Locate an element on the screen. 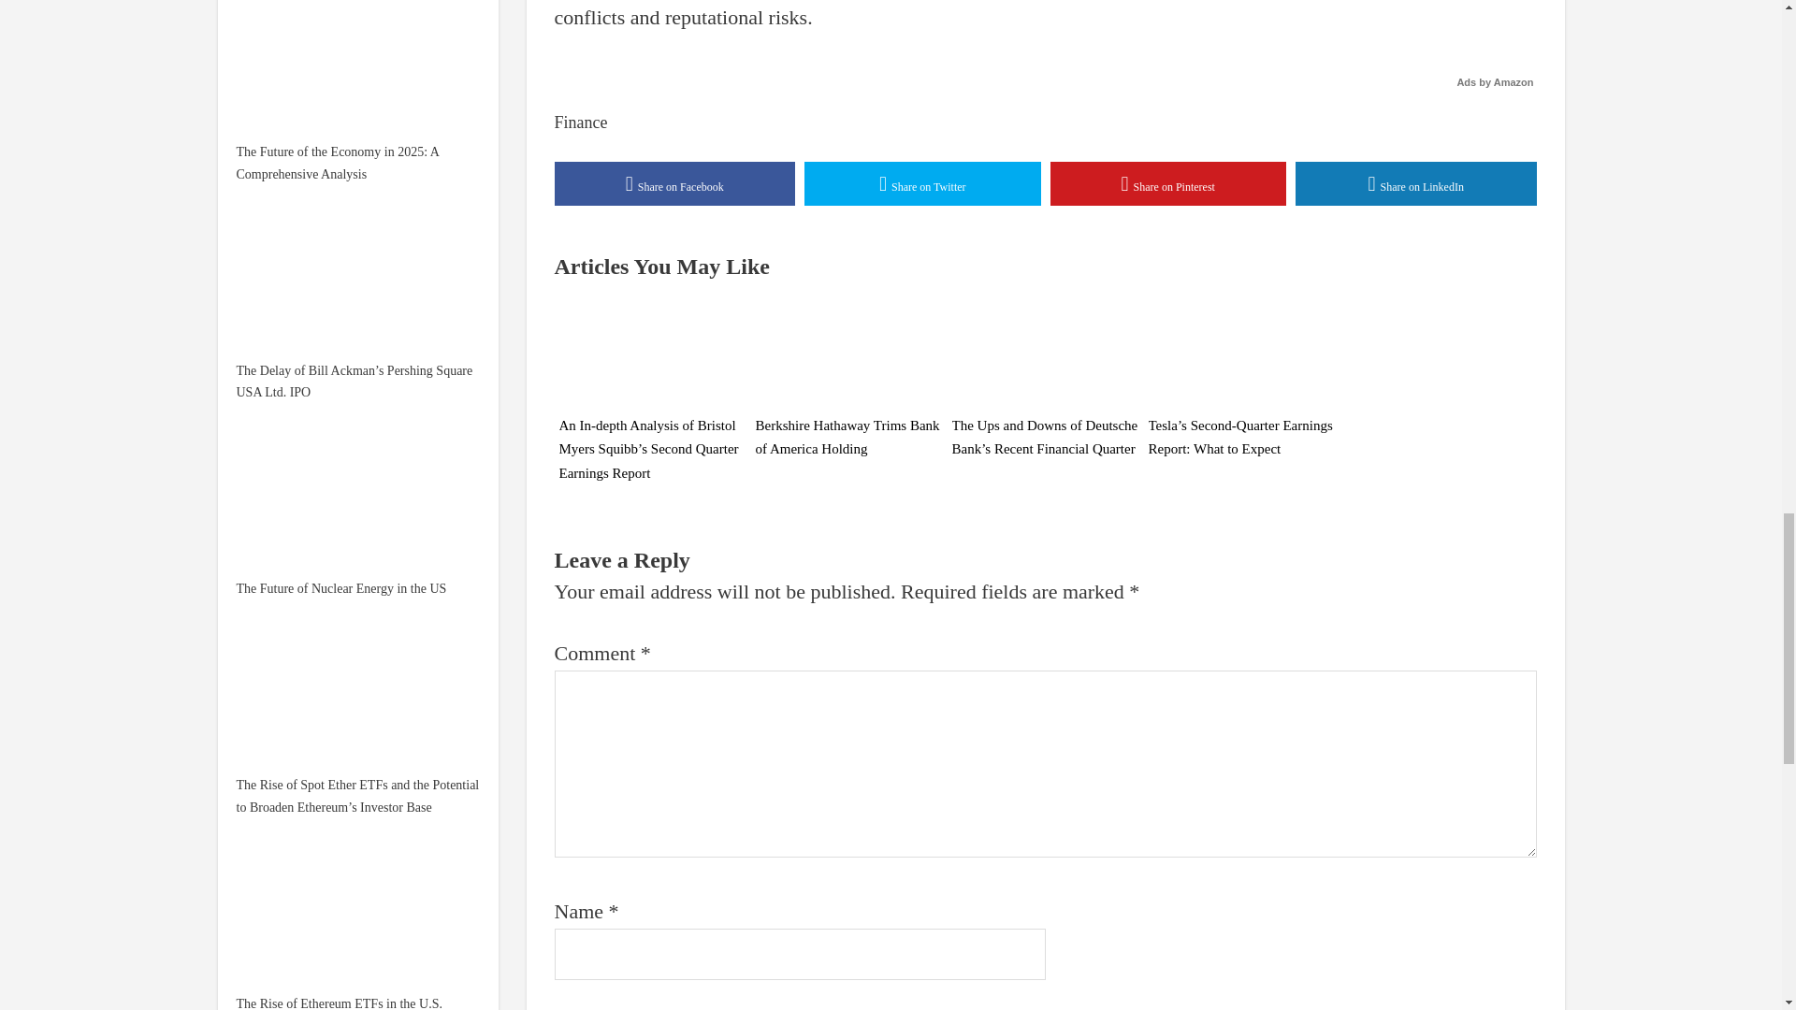 The image size is (1796, 1010). Finance is located at coordinates (580, 122).